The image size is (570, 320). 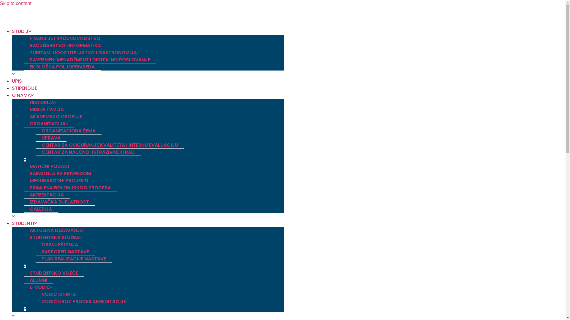 What do you see at coordinates (16, 4) in the screenshot?
I see `Skip to content` at bounding box center [16, 4].